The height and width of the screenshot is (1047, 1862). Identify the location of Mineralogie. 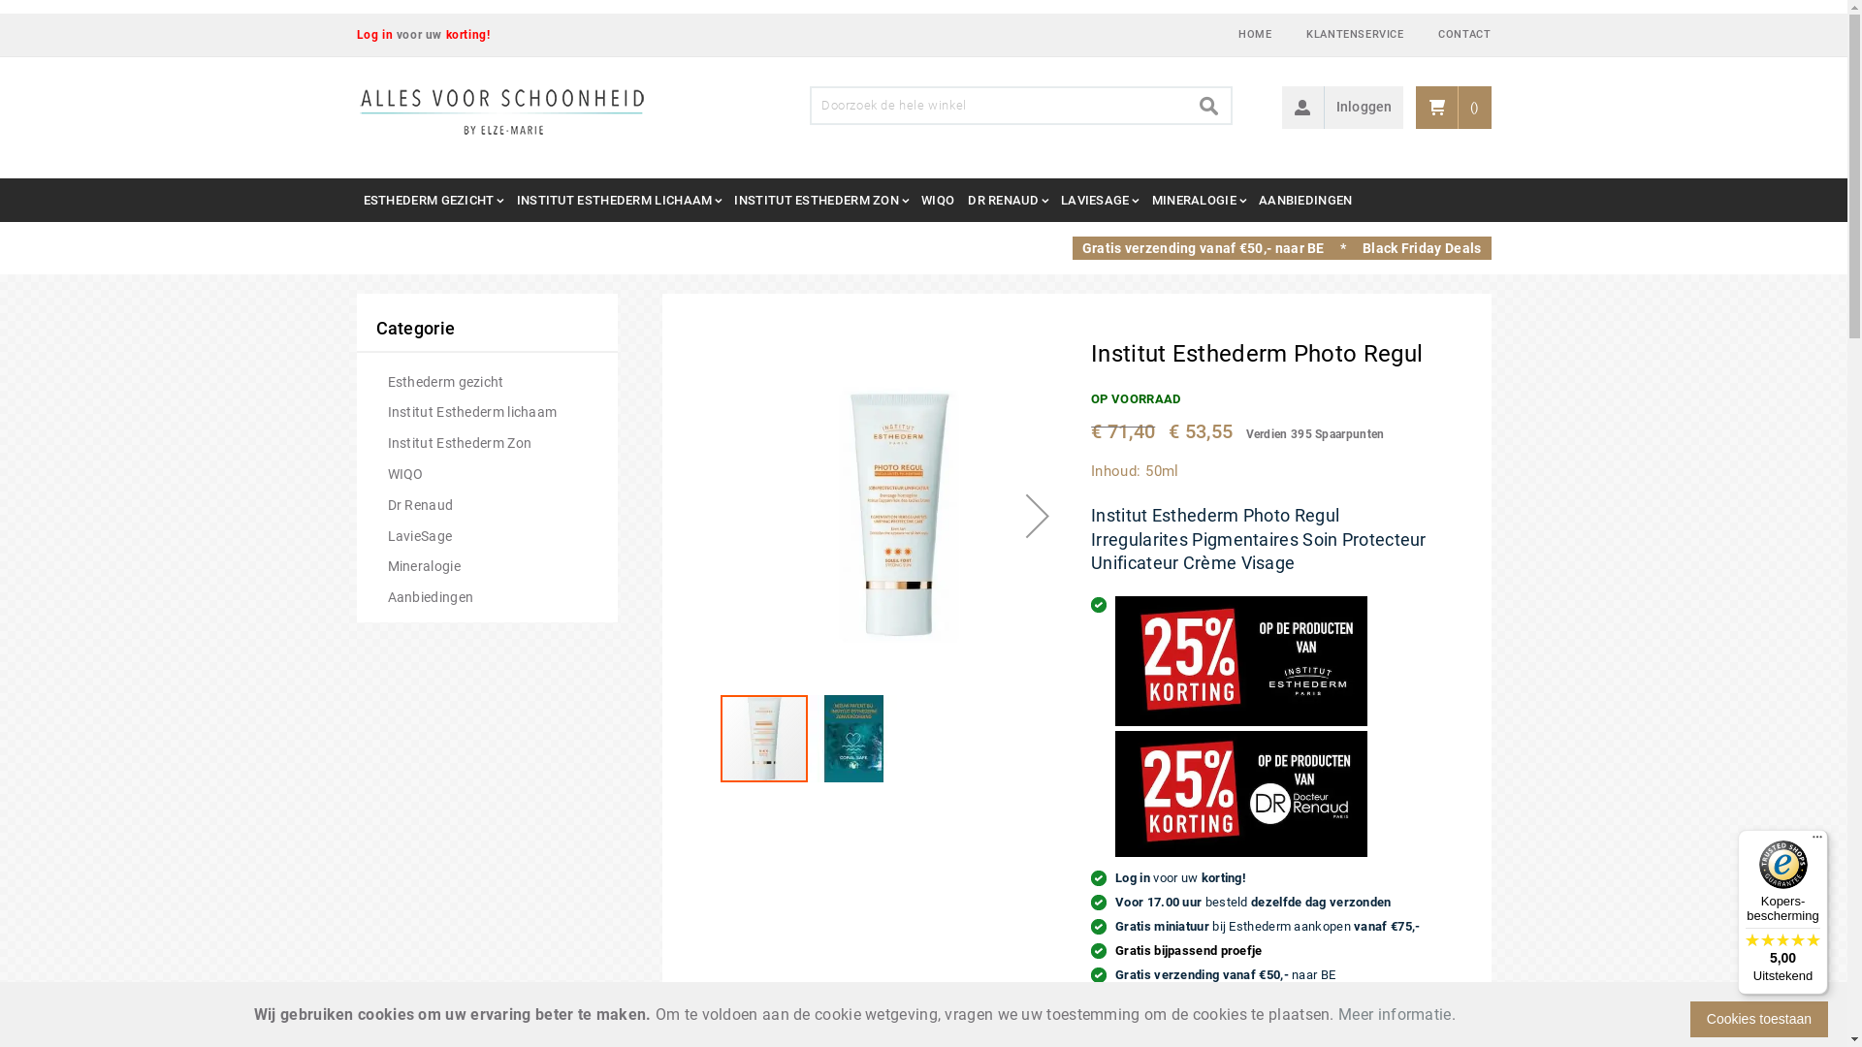
(425, 566).